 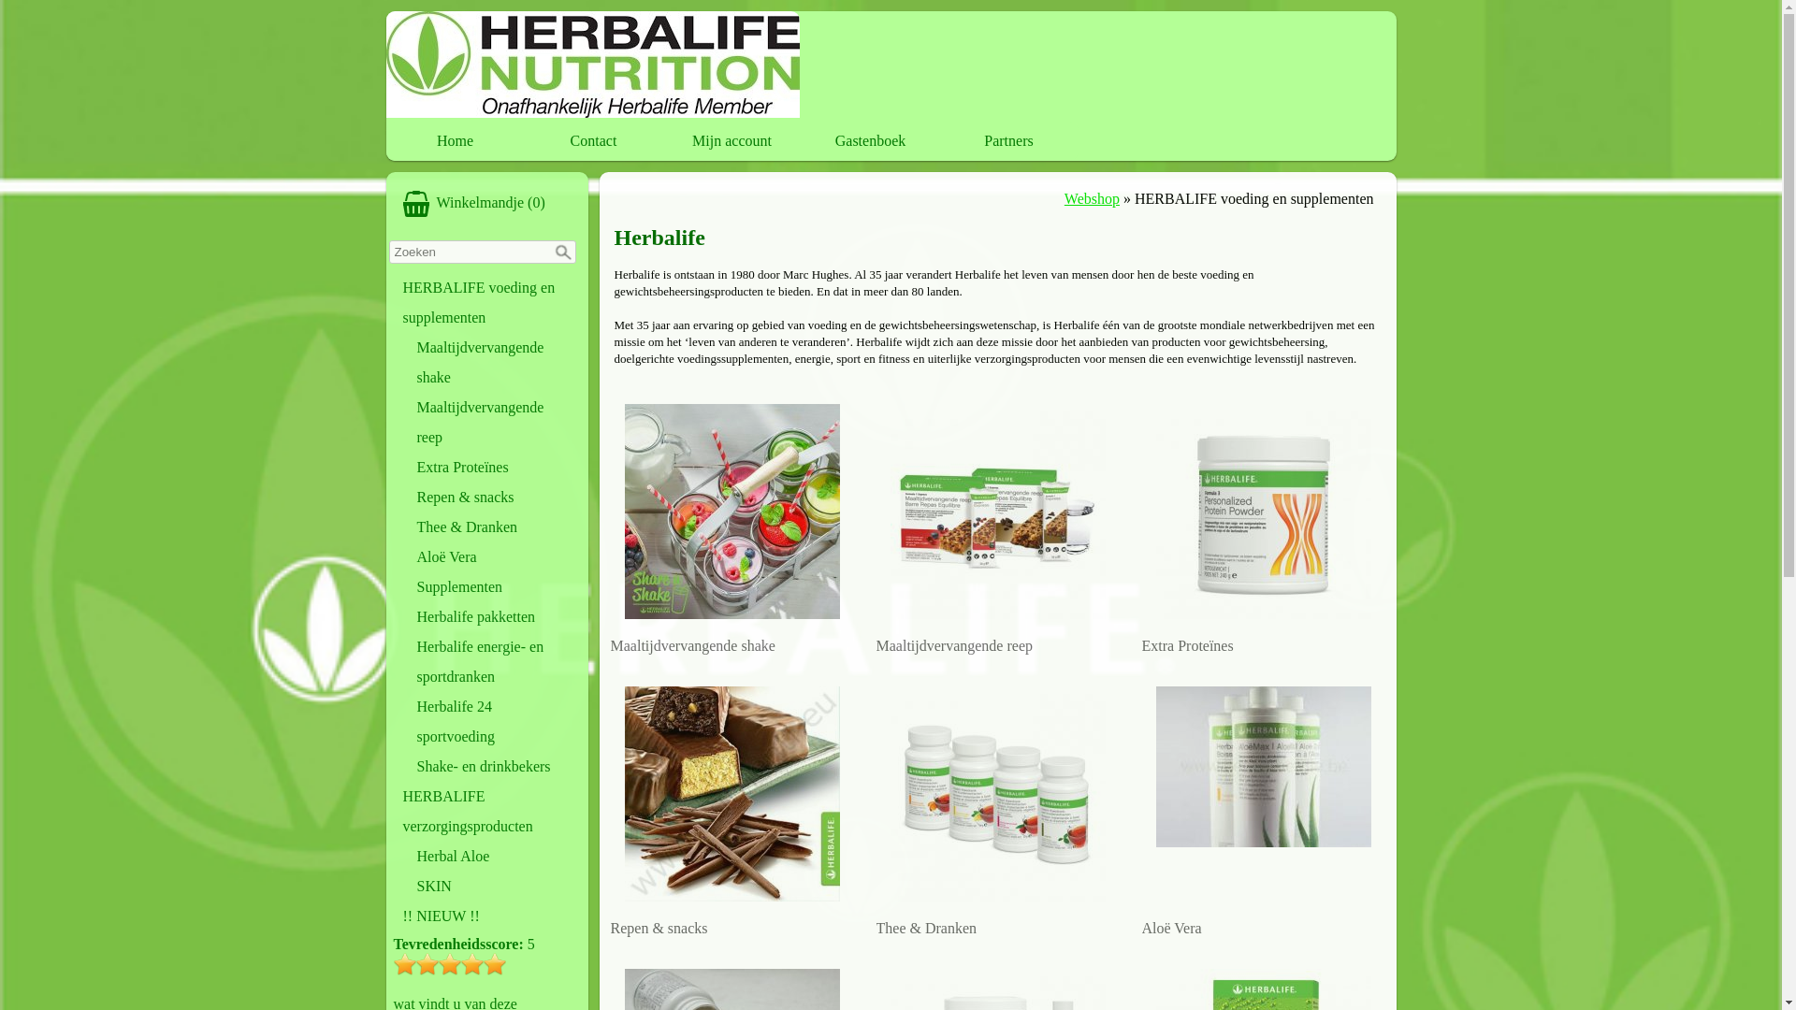 I want to click on Mijn account, so click(x=732, y=141).